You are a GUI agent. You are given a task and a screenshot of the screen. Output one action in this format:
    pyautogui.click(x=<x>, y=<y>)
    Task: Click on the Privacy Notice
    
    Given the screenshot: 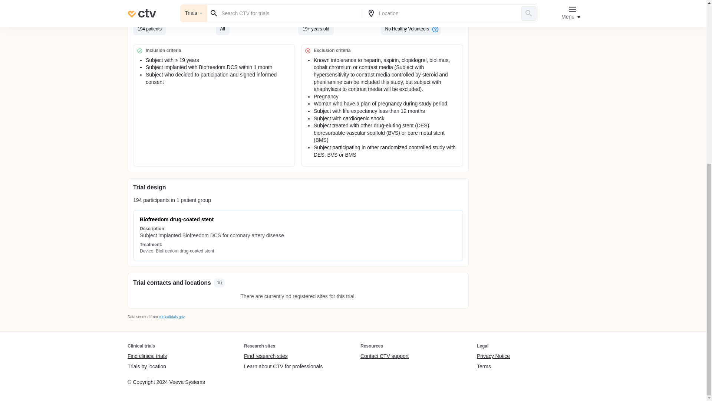 What is the action you would take?
    pyautogui.click(x=493, y=356)
    